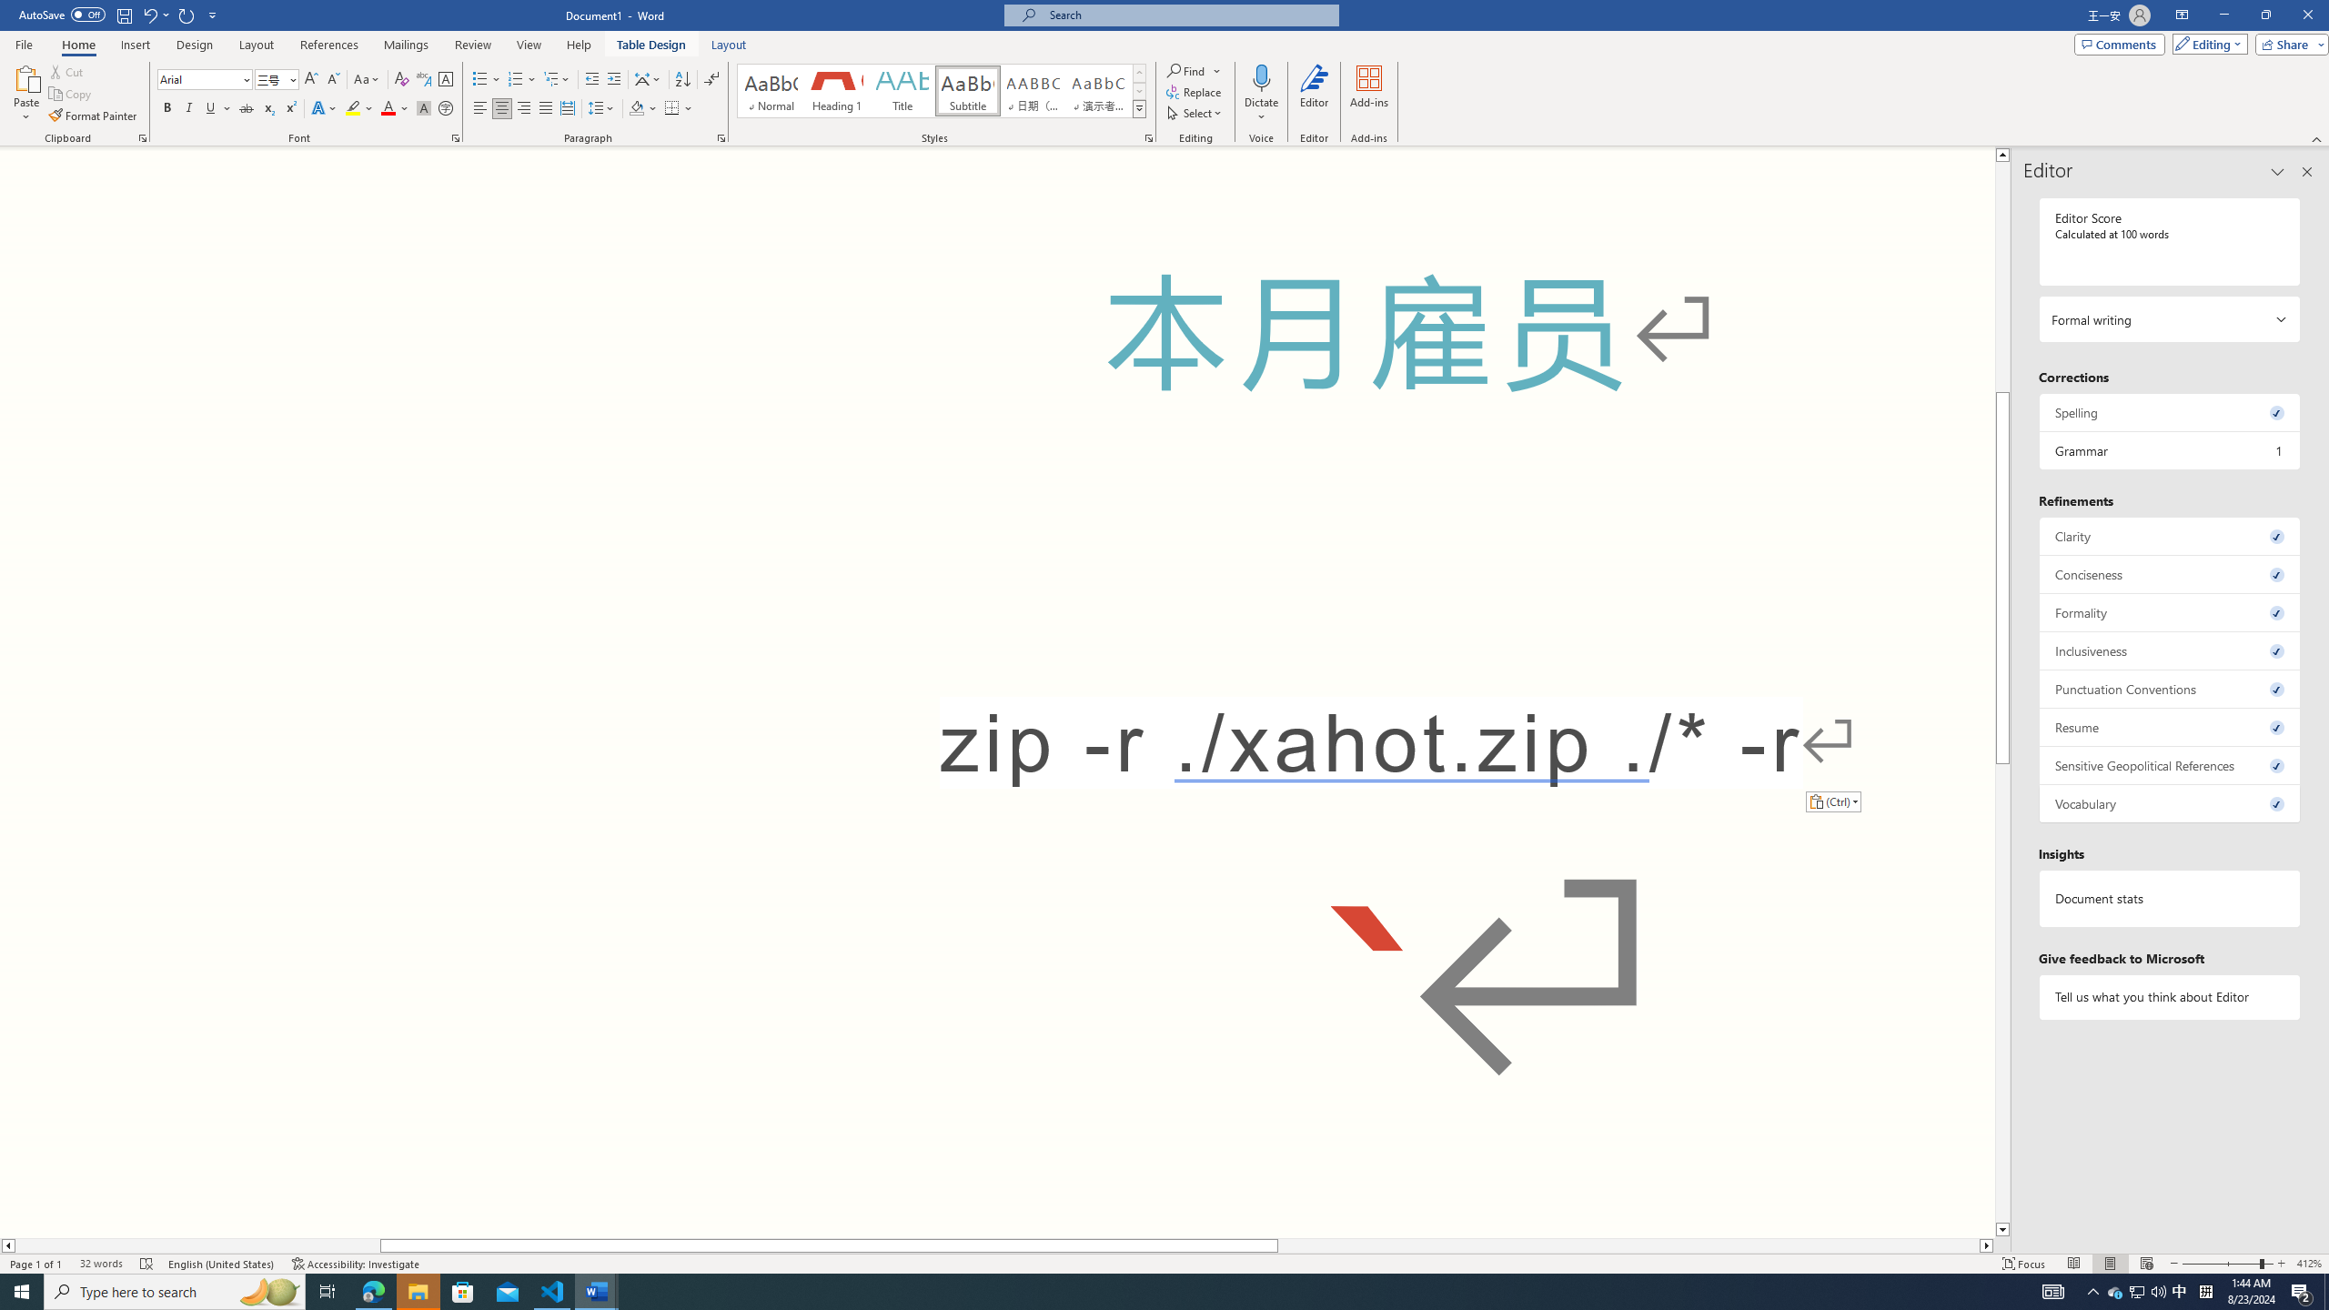  I want to click on Show/Hide Editing Marks, so click(711, 80).